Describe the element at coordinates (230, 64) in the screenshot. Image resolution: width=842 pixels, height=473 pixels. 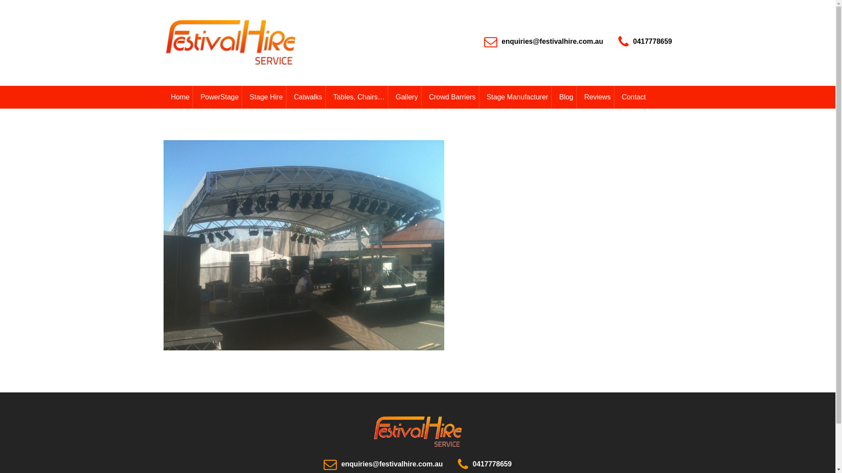
I see `Festival Hire` at that location.